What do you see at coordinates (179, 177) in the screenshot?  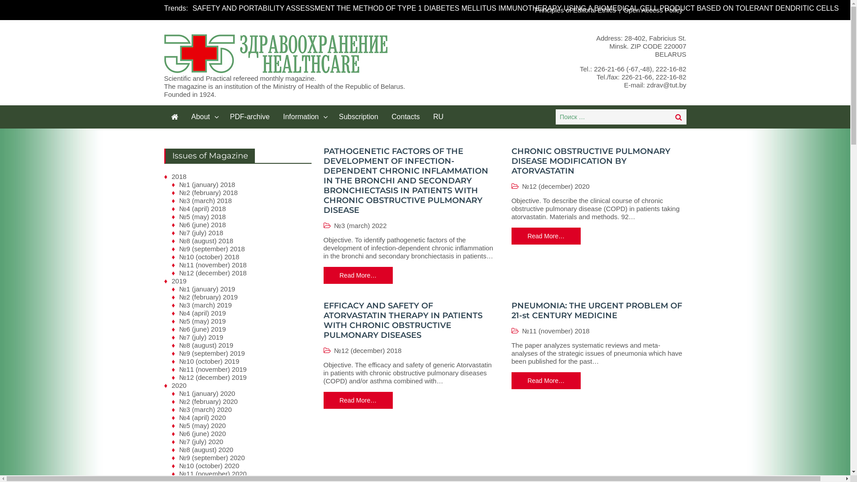 I see `2018` at bounding box center [179, 177].